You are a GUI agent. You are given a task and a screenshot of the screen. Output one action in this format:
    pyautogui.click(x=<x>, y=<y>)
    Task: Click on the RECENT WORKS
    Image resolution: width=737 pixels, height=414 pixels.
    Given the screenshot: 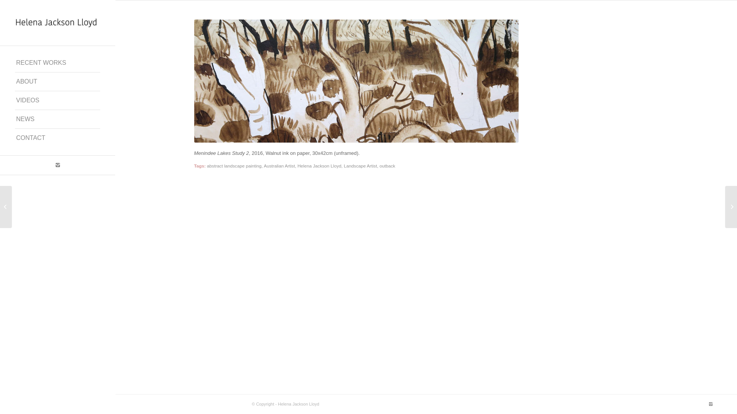 What is the action you would take?
    pyautogui.click(x=58, y=63)
    